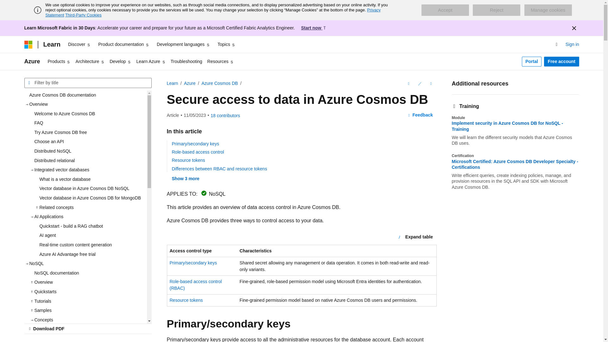 The width and height of the screenshot is (608, 342). I want to click on Reject, so click(497, 10).